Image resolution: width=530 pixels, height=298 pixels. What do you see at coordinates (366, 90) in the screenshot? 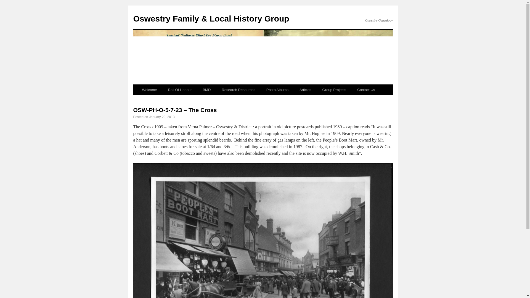
I see `Contact Us` at bounding box center [366, 90].